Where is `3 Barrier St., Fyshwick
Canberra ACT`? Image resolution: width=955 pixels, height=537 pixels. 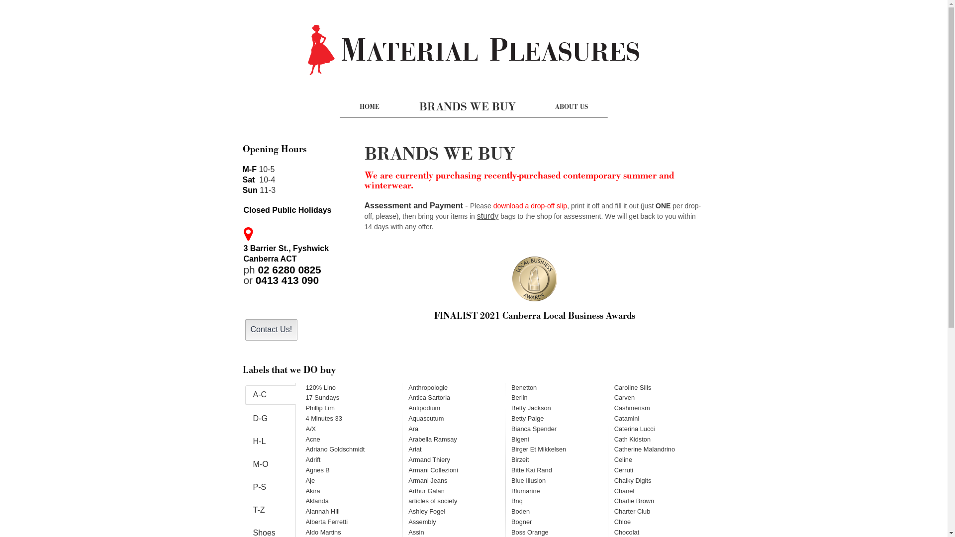
3 Barrier St., Fyshwick
Canberra ACT is located at coordinates (286, 254).